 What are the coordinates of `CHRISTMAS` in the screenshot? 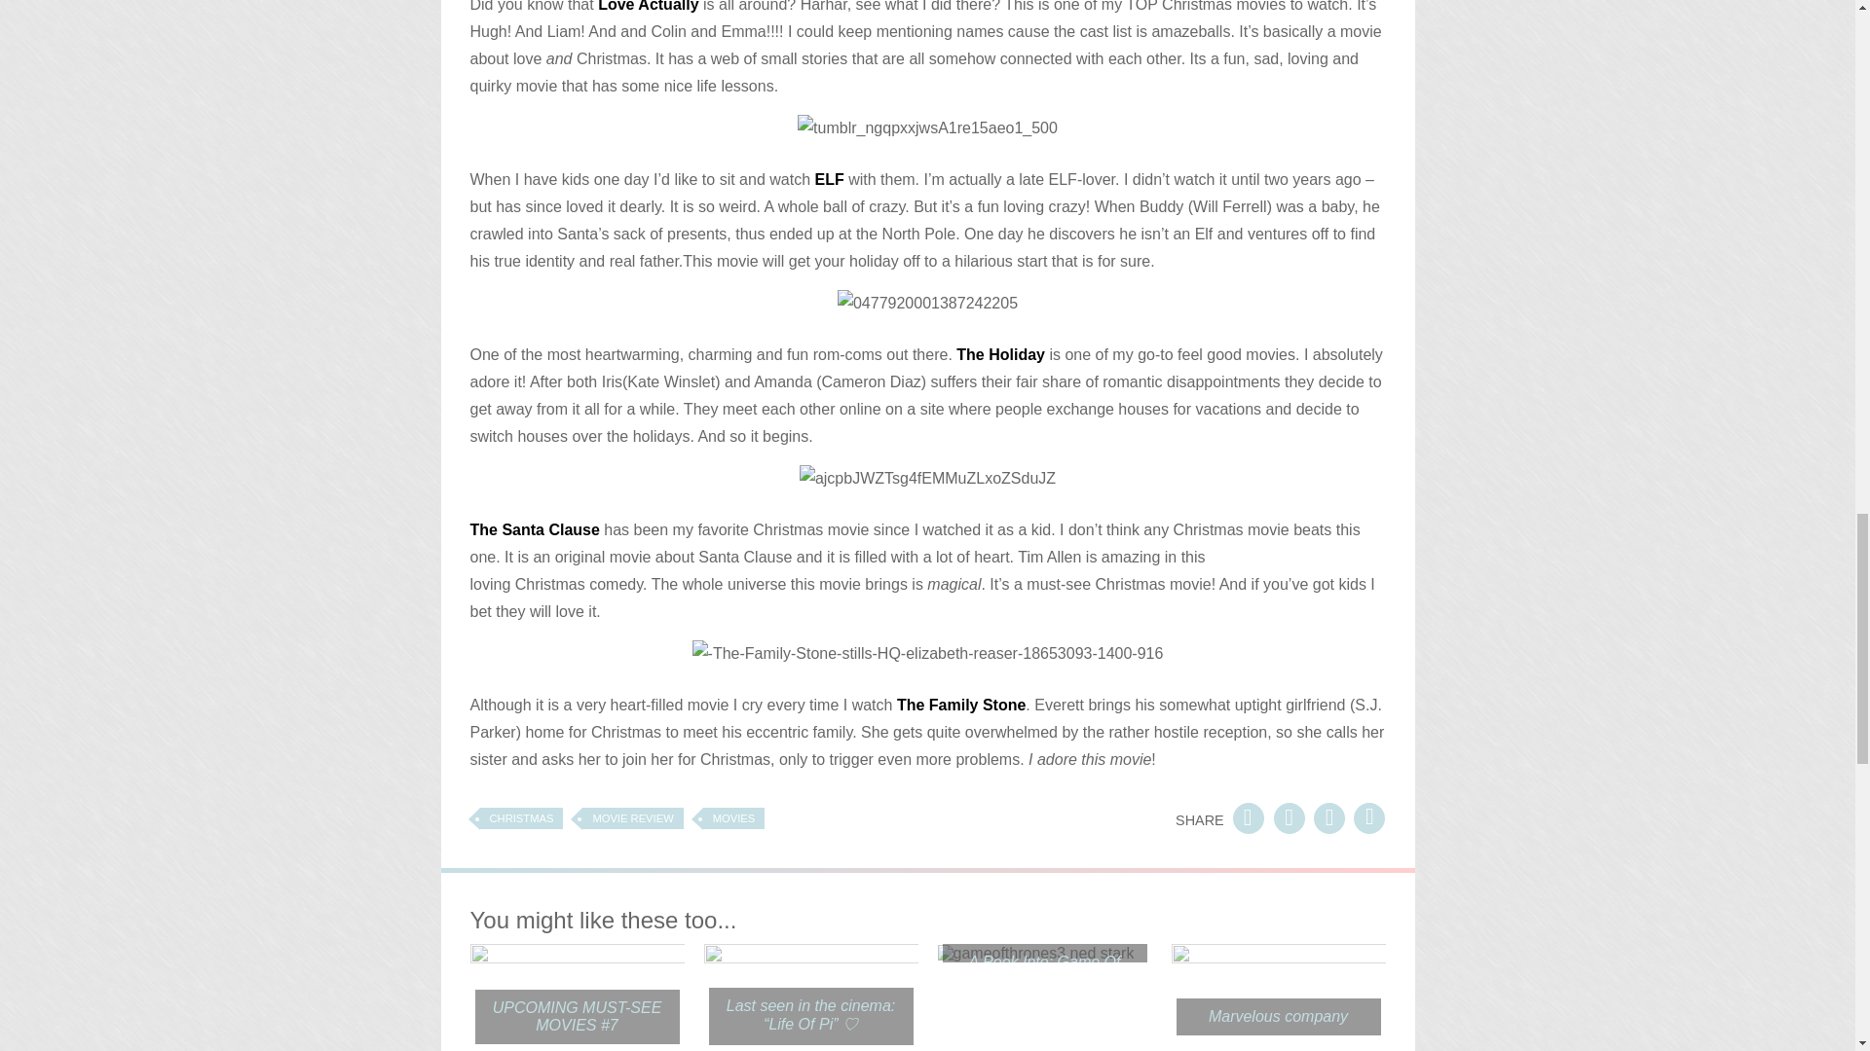 It's located at (520, 818).